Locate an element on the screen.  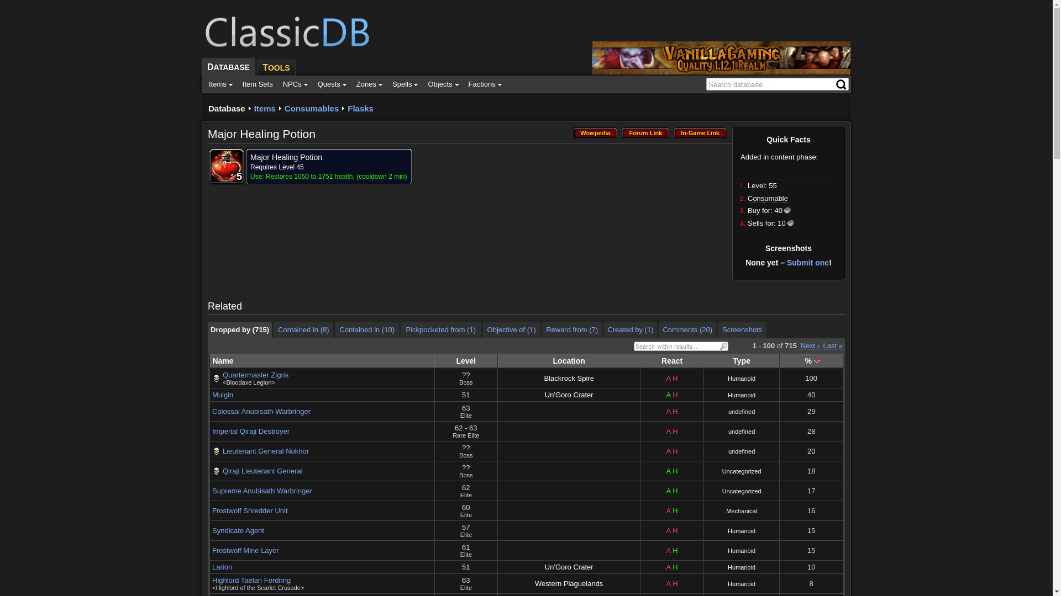
In-Game Link
In-Game Link is located at coordinates (700, 134).